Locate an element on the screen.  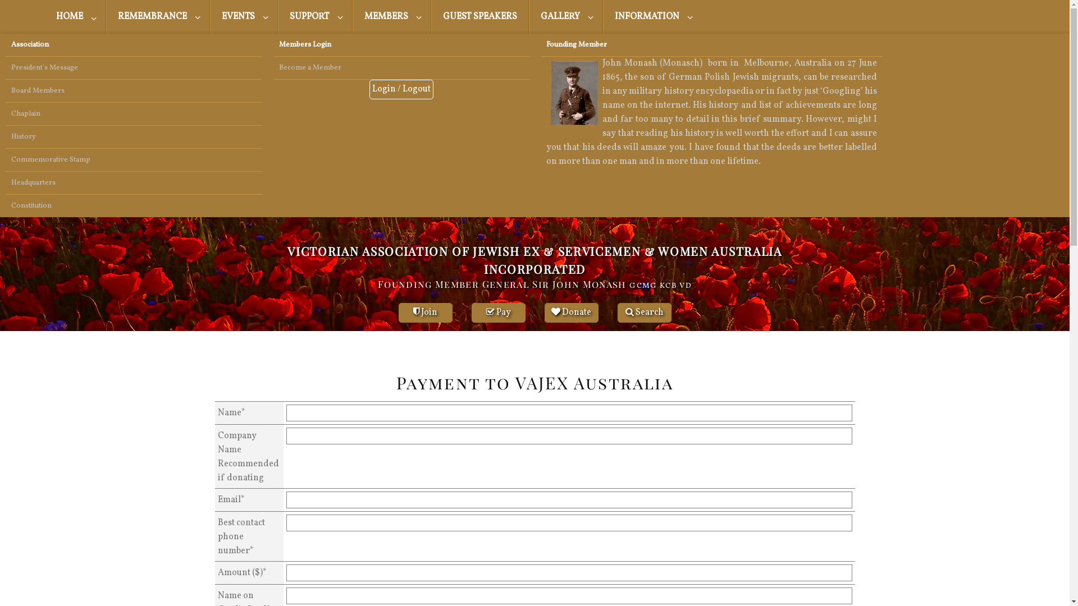
EVENTS is located at coordinates (244, 17).